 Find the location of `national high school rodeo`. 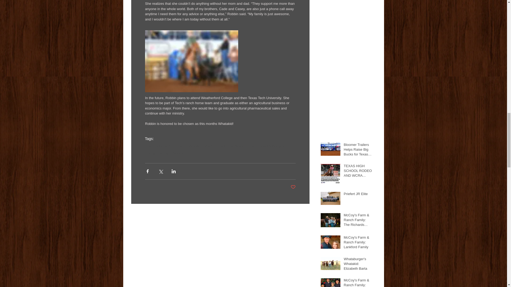

national high school rodeo is located at coordinates (208, 146).